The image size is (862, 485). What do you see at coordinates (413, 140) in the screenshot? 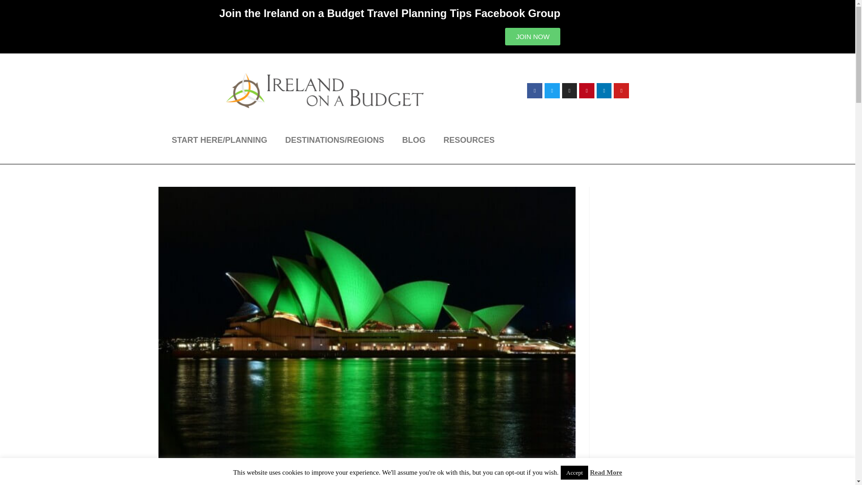
I see `BLOG` at bounding box center [413, 140].